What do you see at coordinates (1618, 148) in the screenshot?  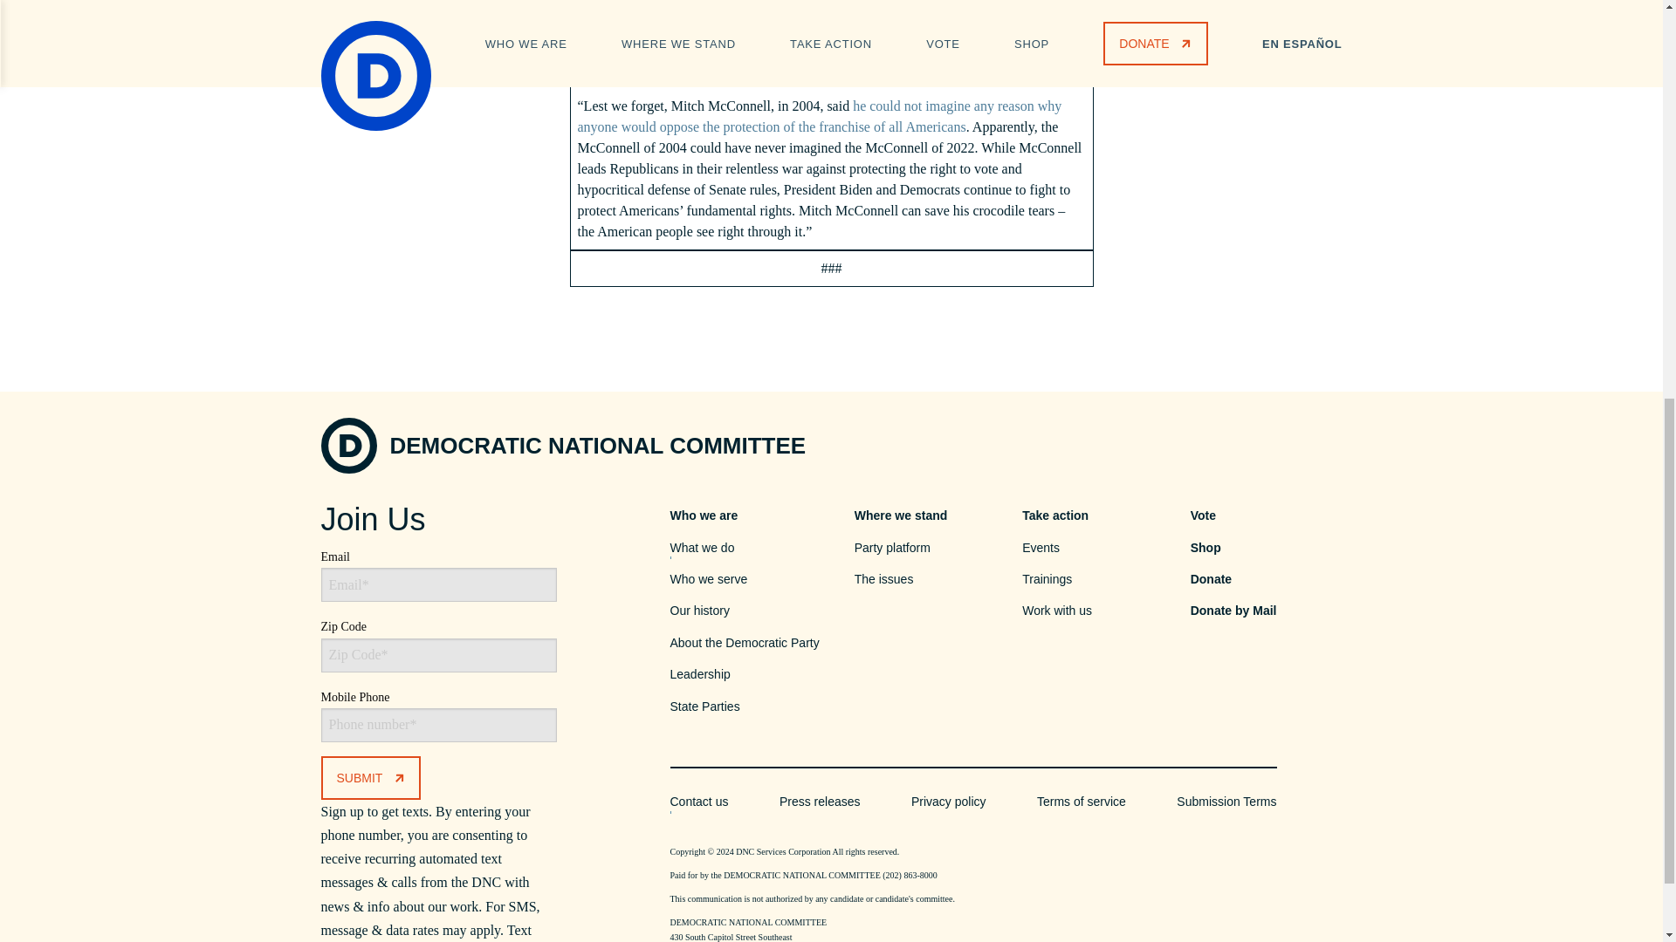 I see `Livechat launcher icon` at bounding box center [1618, 148].